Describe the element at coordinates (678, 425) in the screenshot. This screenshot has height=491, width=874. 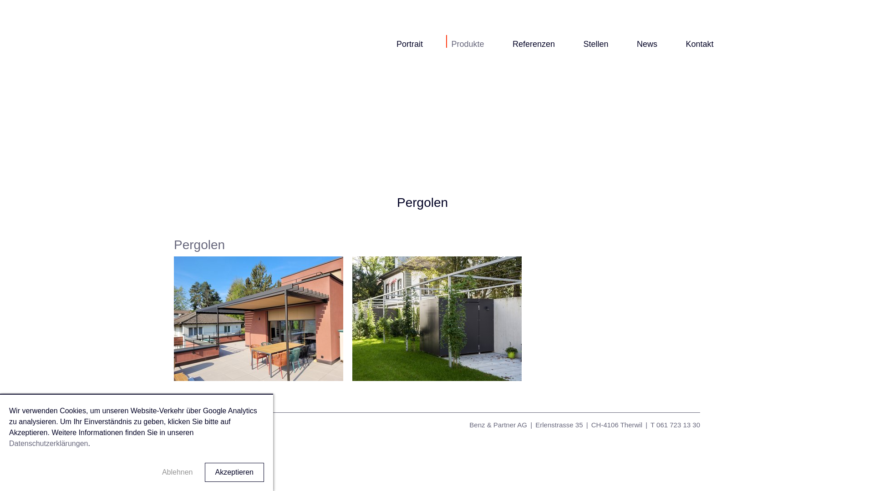
I see `061 723 13 30` at that location.